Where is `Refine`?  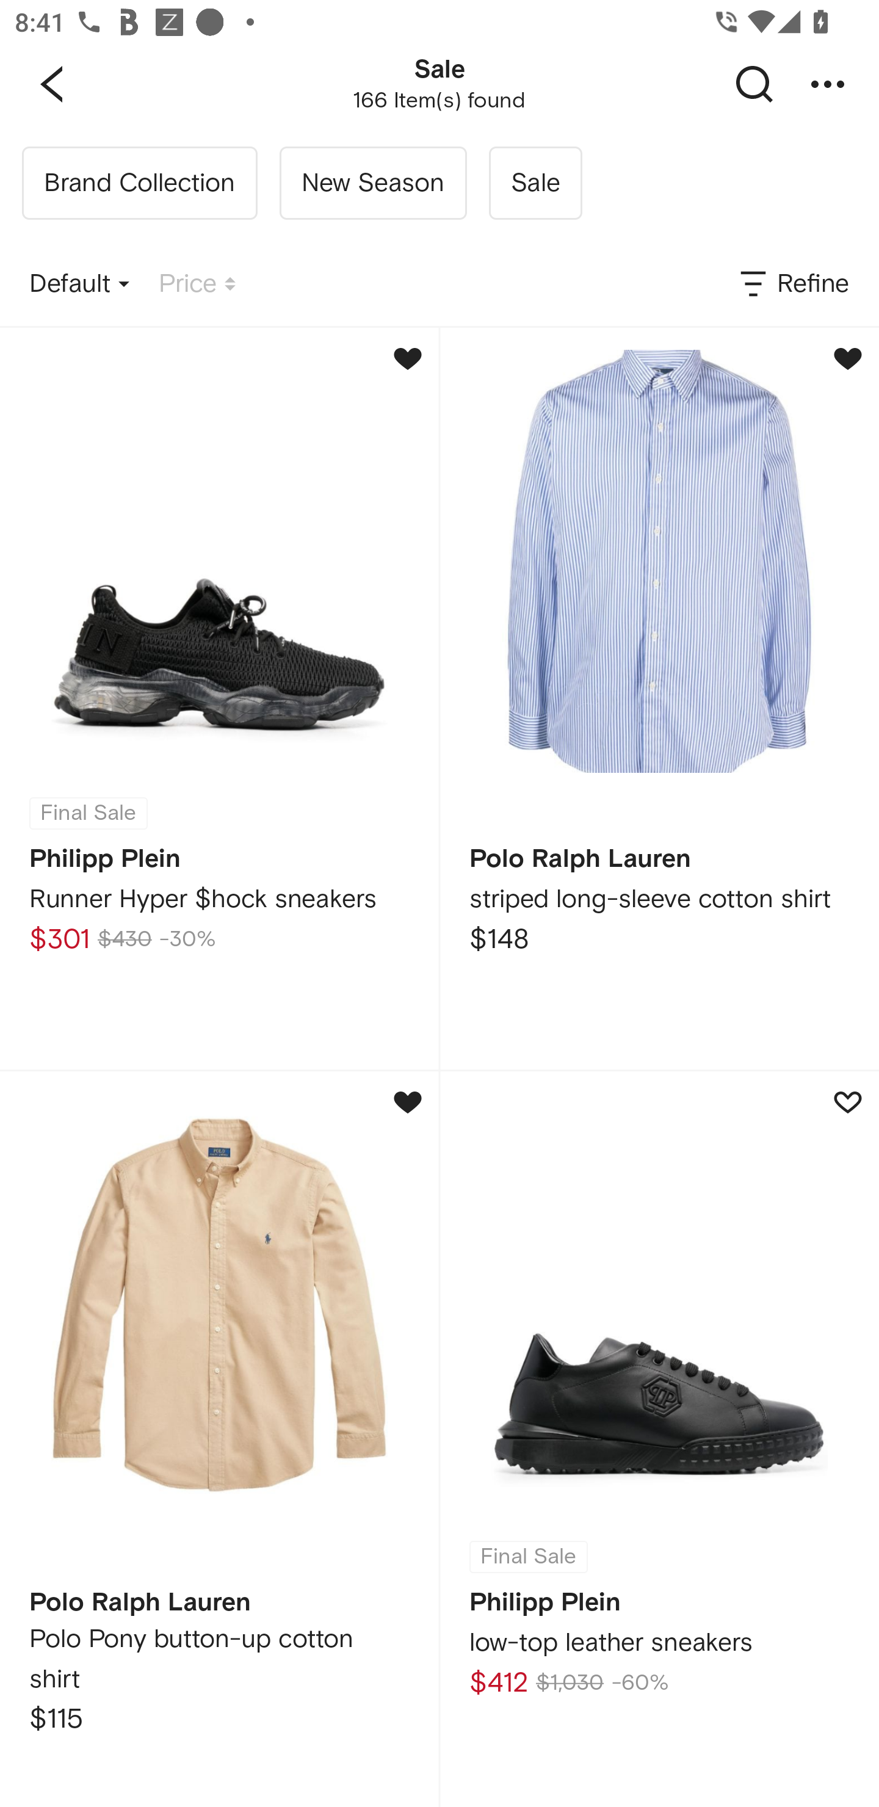
Refine is located at coordinates (793, 284).